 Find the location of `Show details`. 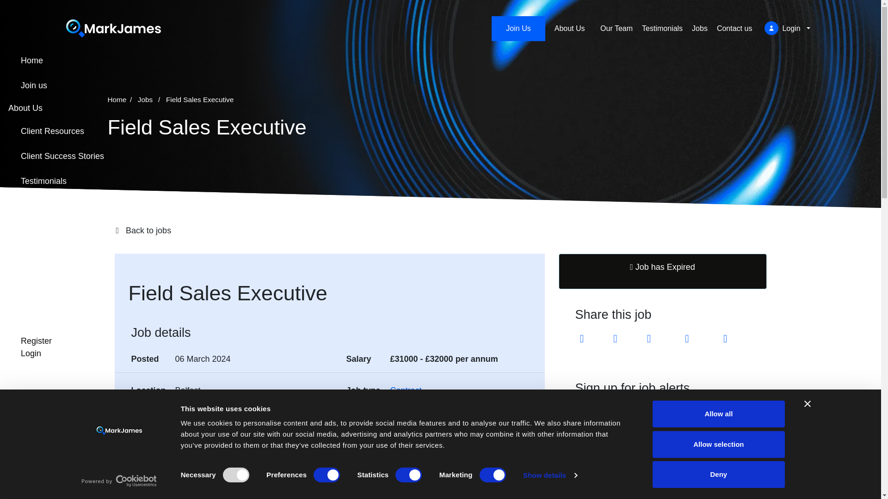

Show details is located at coordinates (549, 475).